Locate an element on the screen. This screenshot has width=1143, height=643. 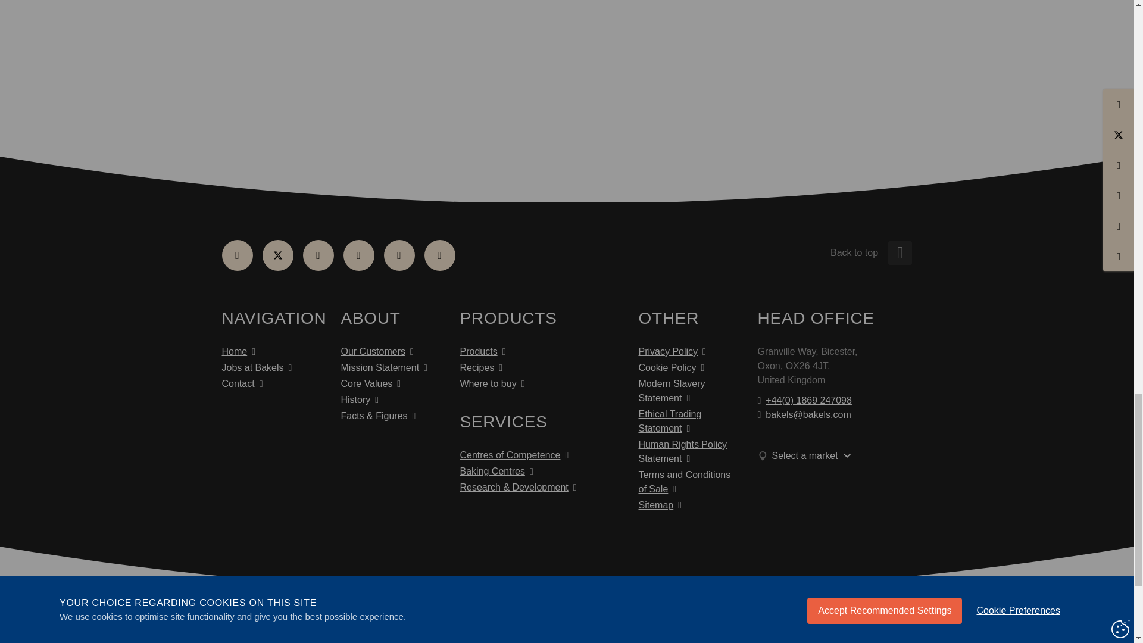
Back to top Back to top is located at coordinates (805, 252).